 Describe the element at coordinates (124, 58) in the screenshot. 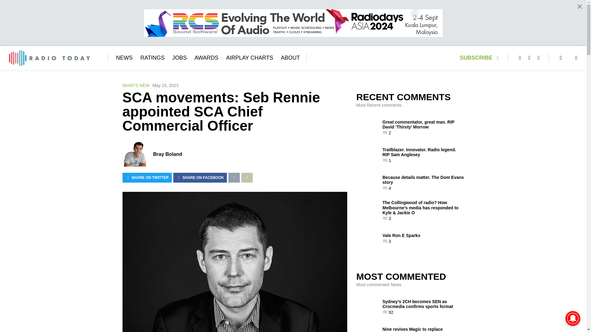

I see `NEWS` at that location.